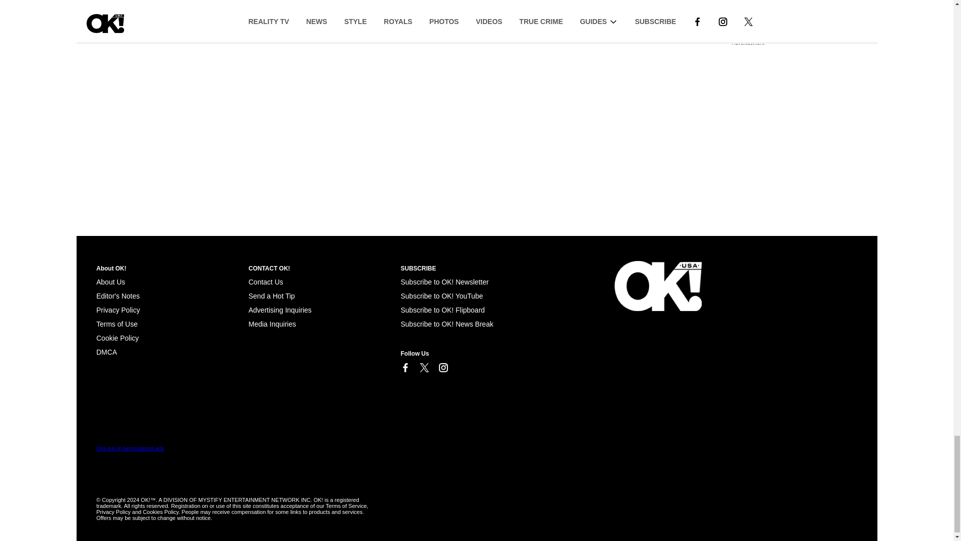  Describe the element at coordinates (118, 310) in the screenshot. I see `Privacy Policy` at that location.